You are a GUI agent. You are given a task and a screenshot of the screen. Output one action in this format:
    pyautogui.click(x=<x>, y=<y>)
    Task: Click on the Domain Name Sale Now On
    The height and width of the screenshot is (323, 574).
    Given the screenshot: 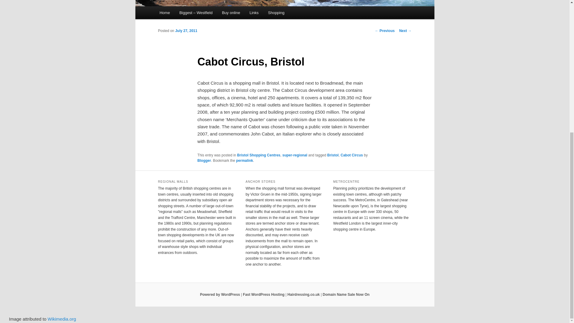 What is the action you would take?
    pyautogui.click(x=346, y=295)
    